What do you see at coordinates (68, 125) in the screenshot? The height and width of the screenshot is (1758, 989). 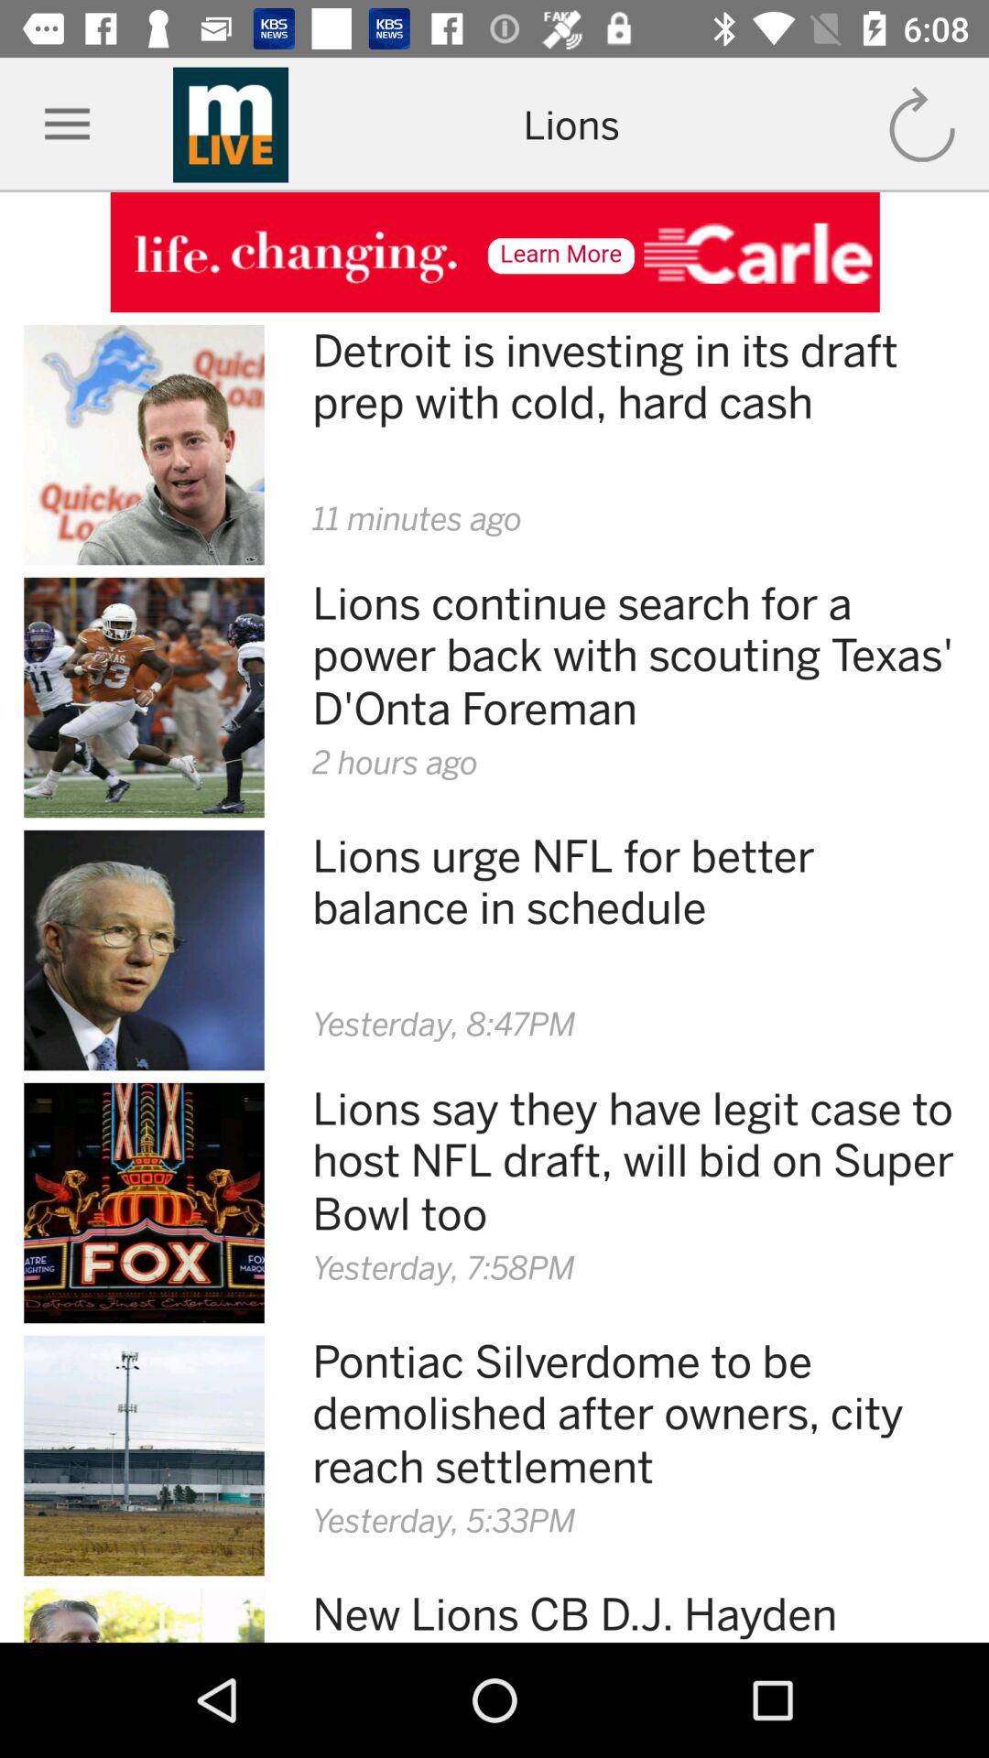 I see `icon left of mlive` at bounding box center [68, 125].